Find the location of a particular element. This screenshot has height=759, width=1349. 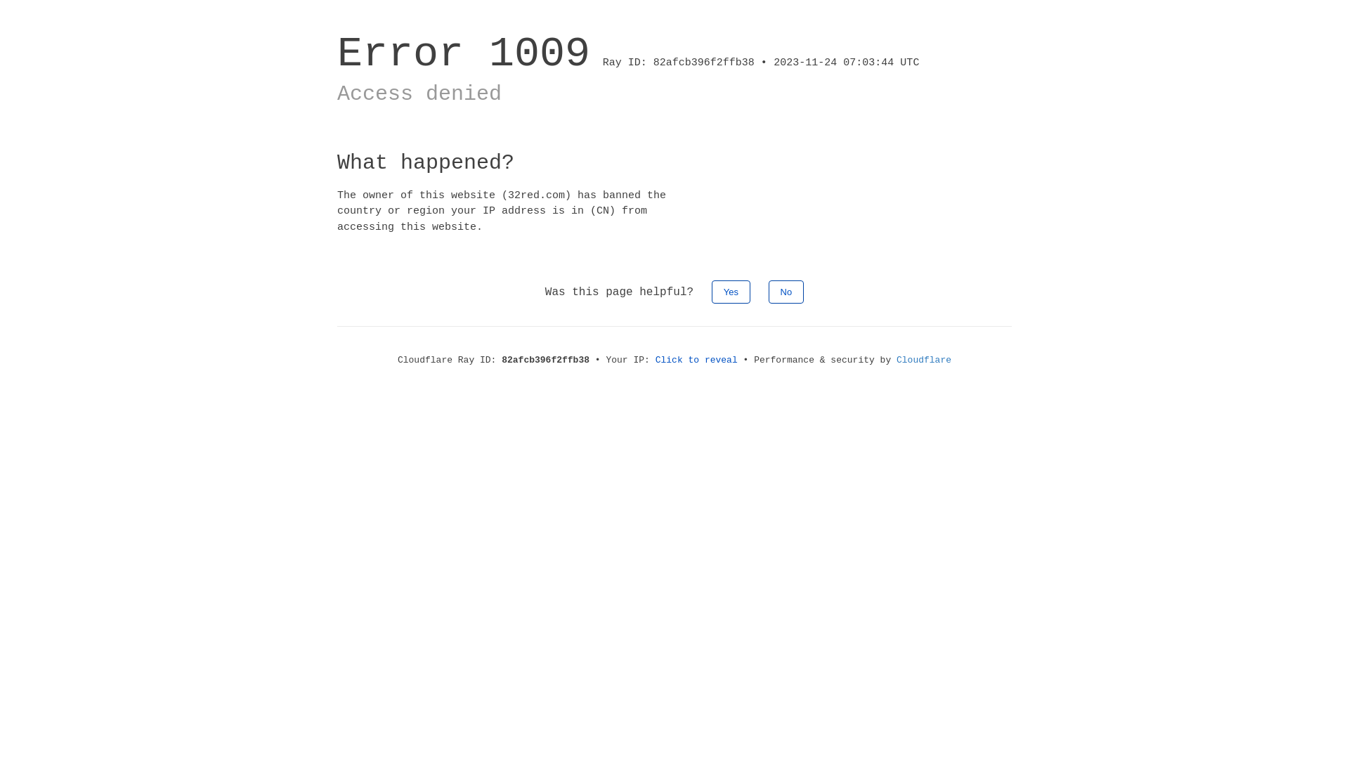

No is located at coordinates (787, 292).